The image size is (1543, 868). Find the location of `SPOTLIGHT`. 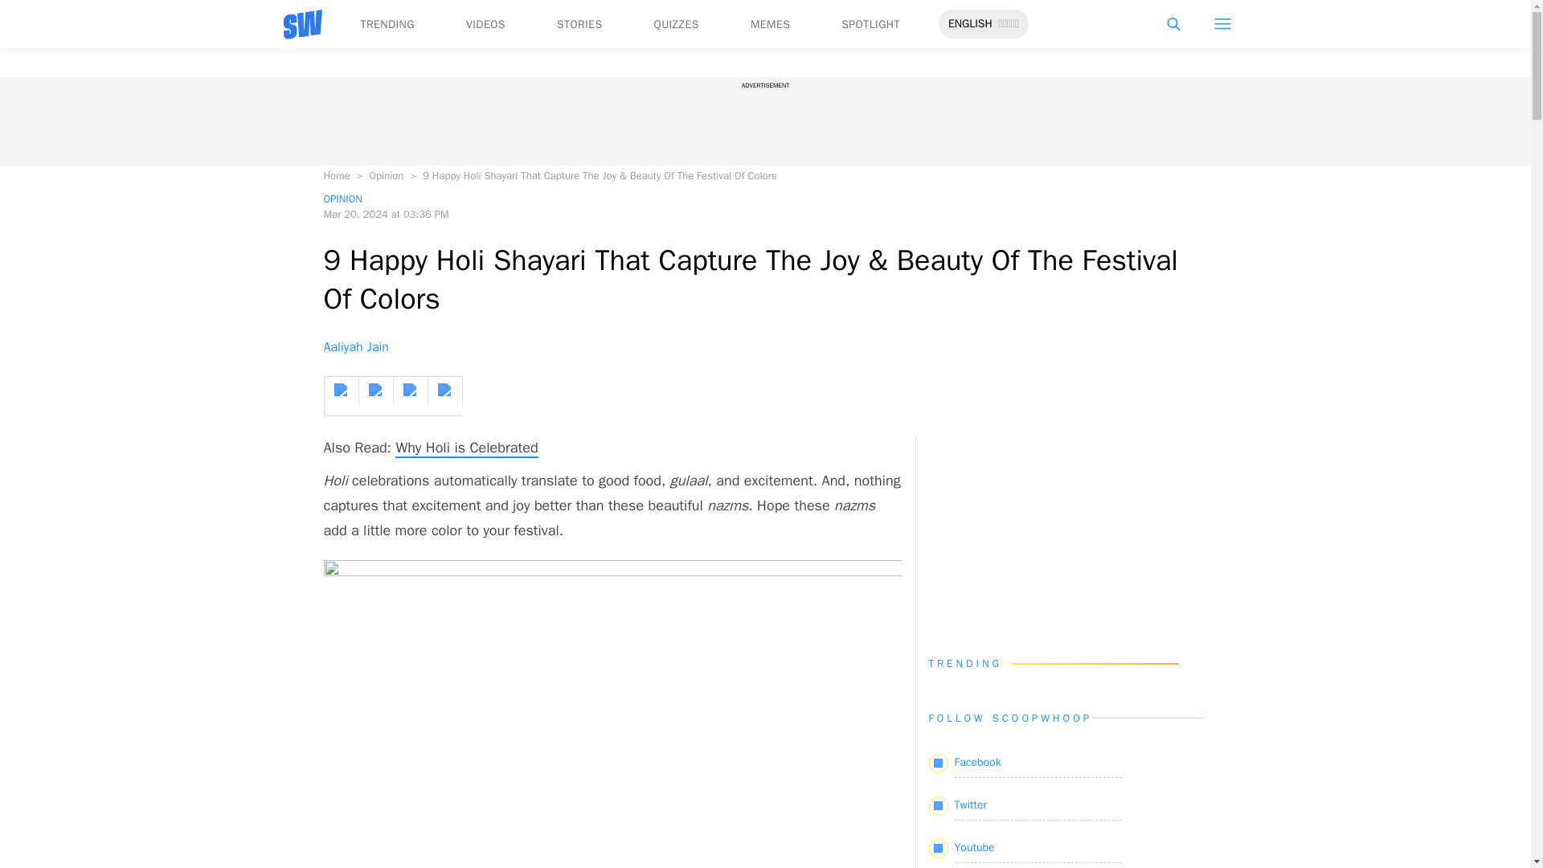

SPOTLIGHT is located at coordinates (870, 24).